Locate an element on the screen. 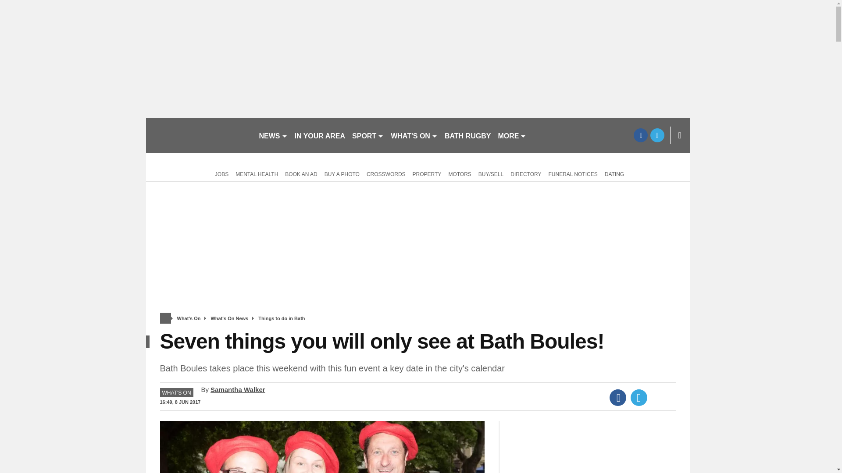 The height and width of the screenshot is (473, 842). WHAT'S ON is located at coordinates (414, 135).